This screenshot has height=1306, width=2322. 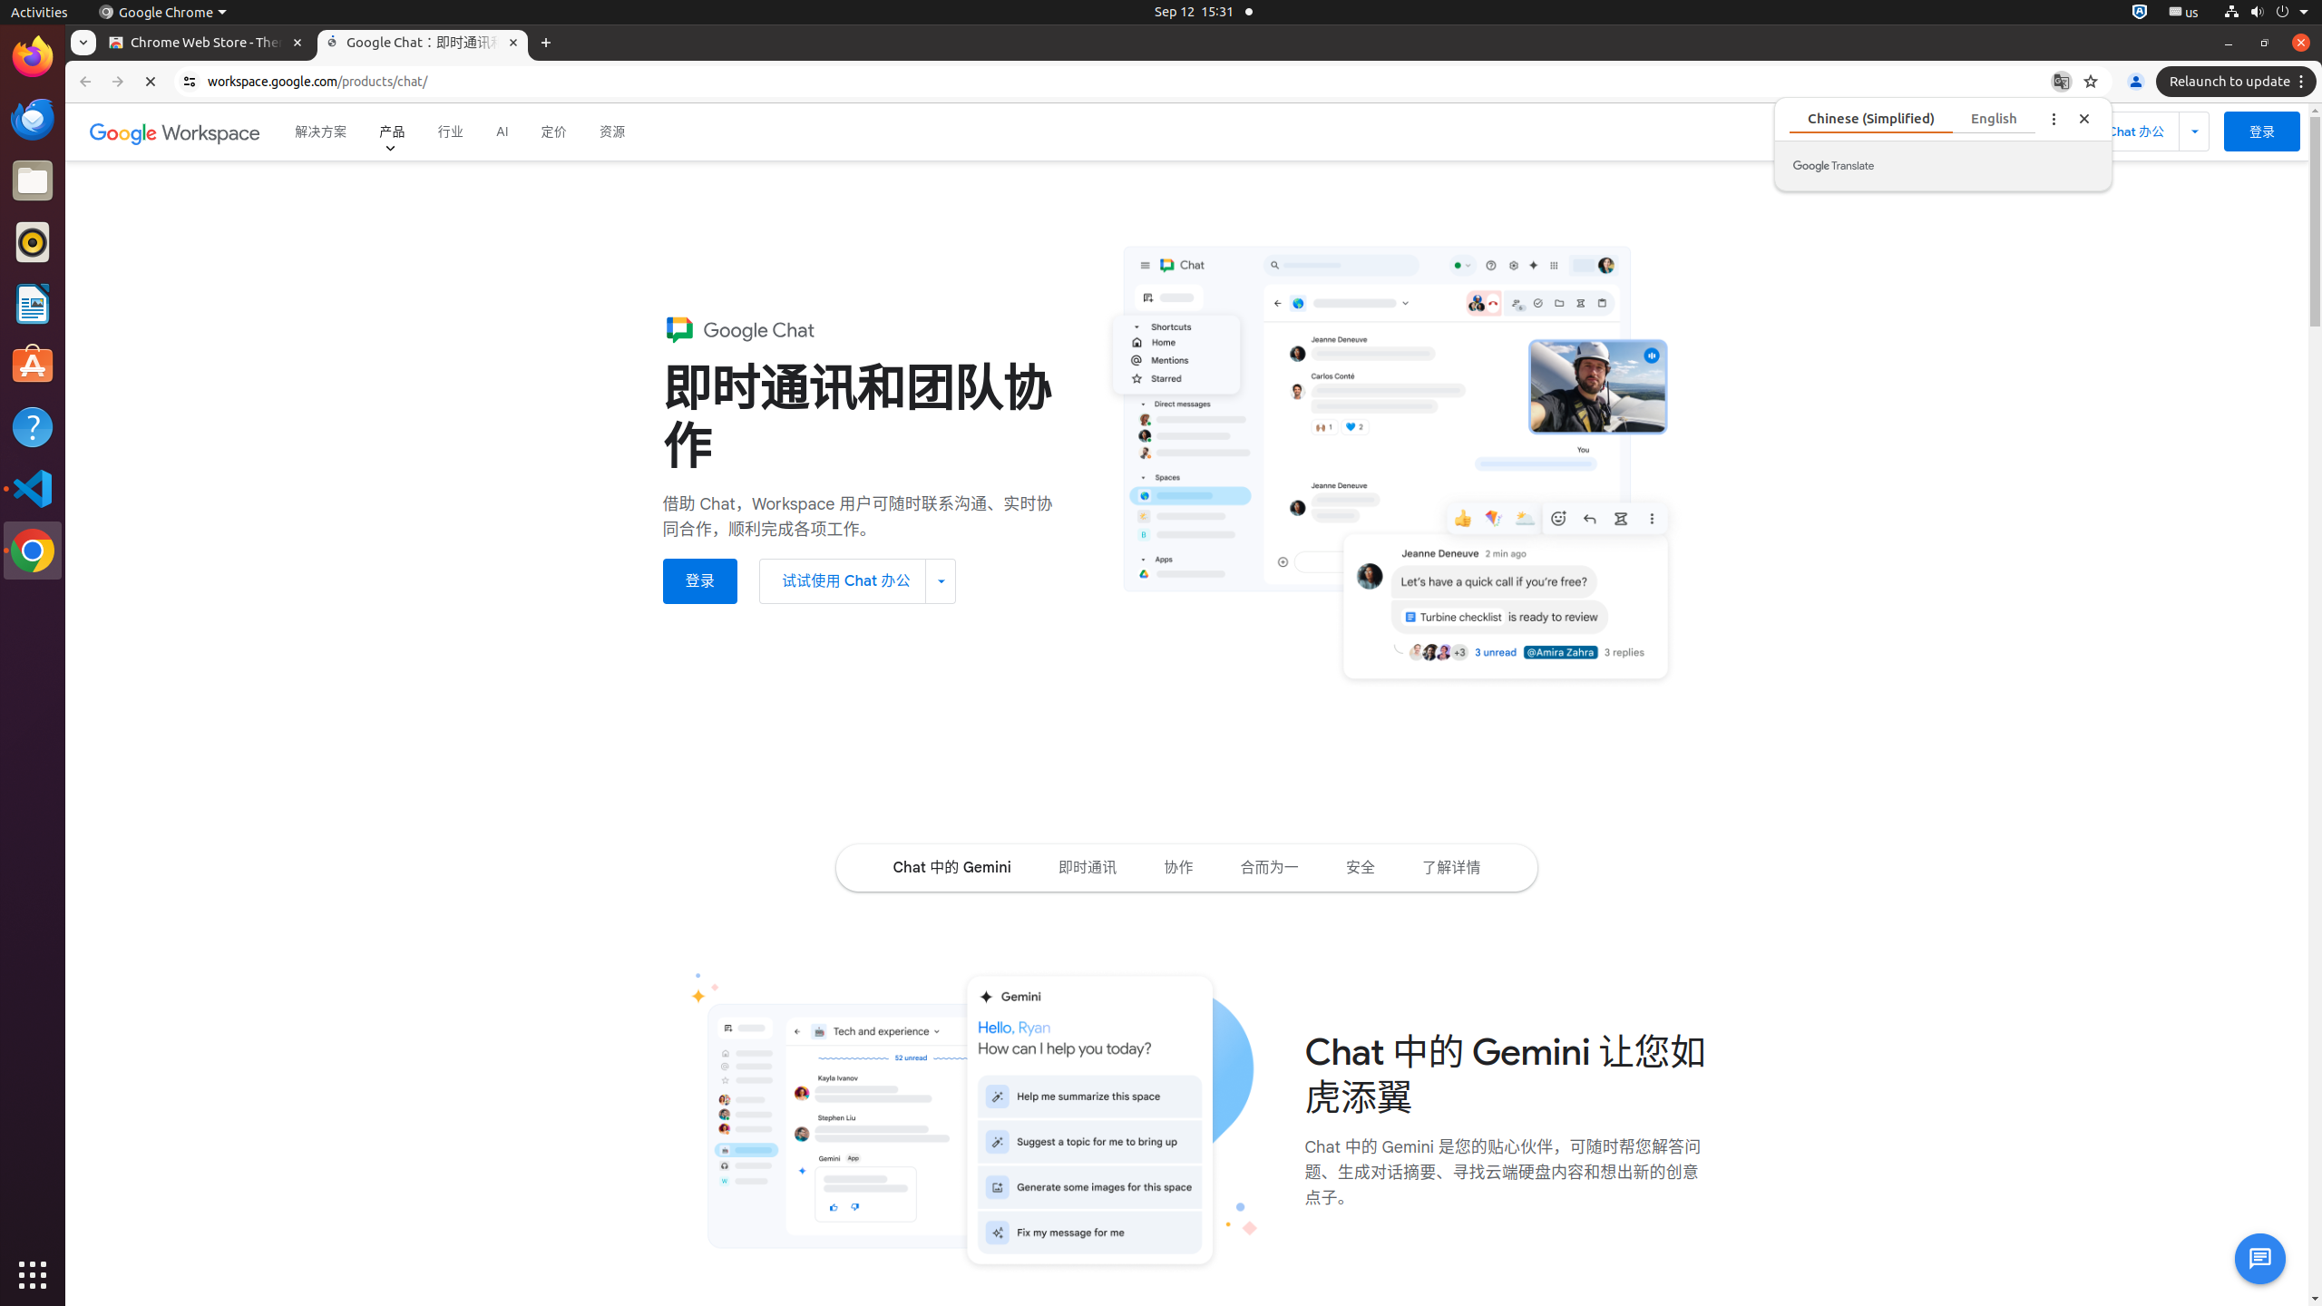 What do you see at coordinates (2184, 13) in the screenshot?
I see `:1.21/StatusNotifierItem` at bounding box center [2184, 13].